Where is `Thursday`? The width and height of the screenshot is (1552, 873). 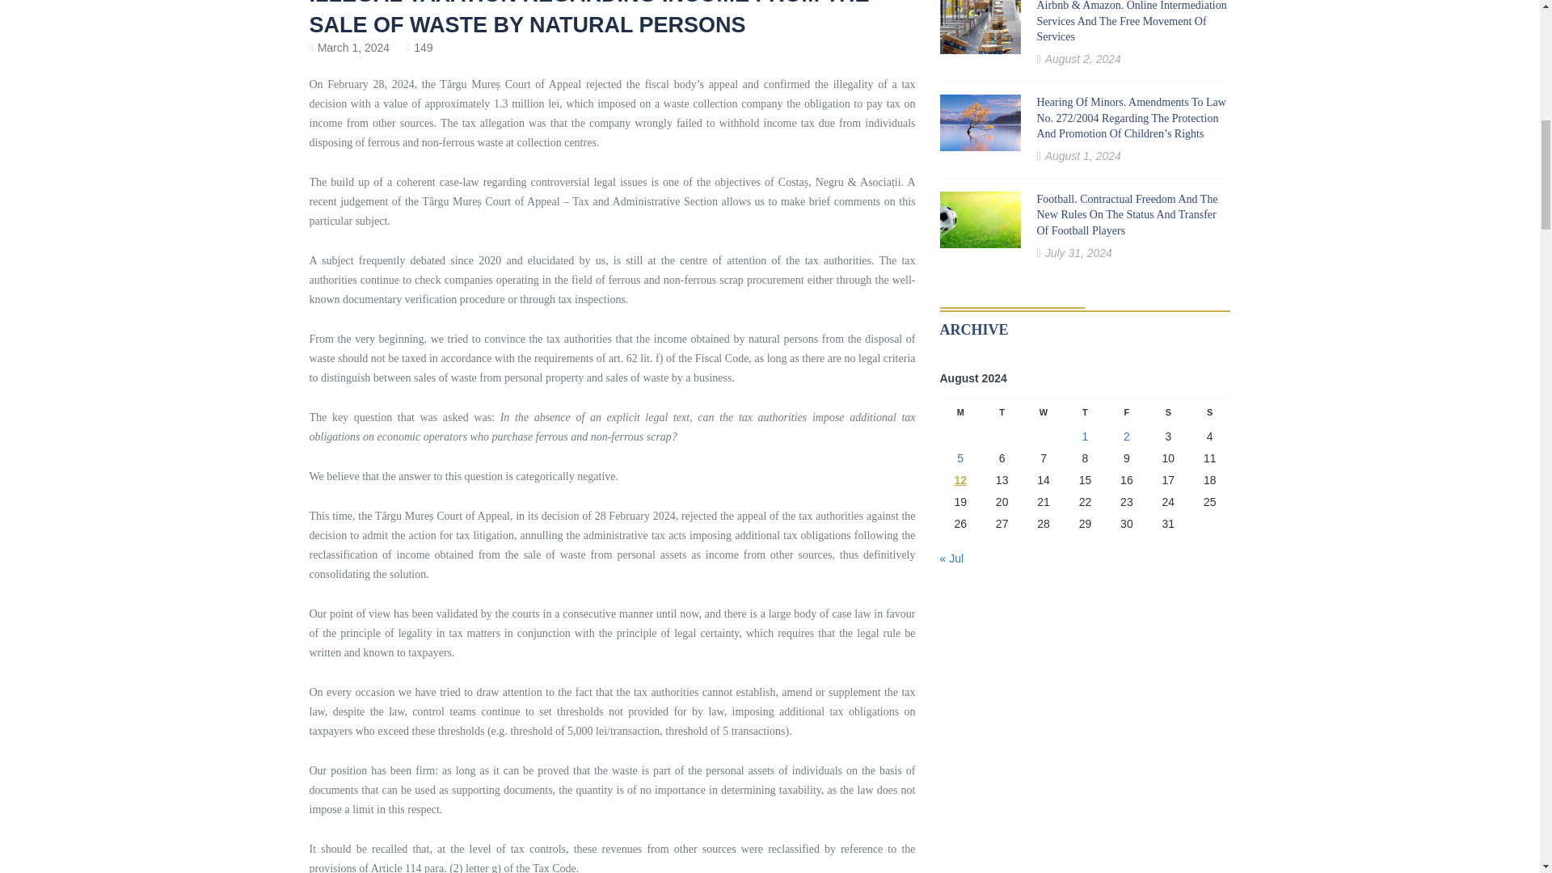
Thursday is located at coordinates (1085, 412).